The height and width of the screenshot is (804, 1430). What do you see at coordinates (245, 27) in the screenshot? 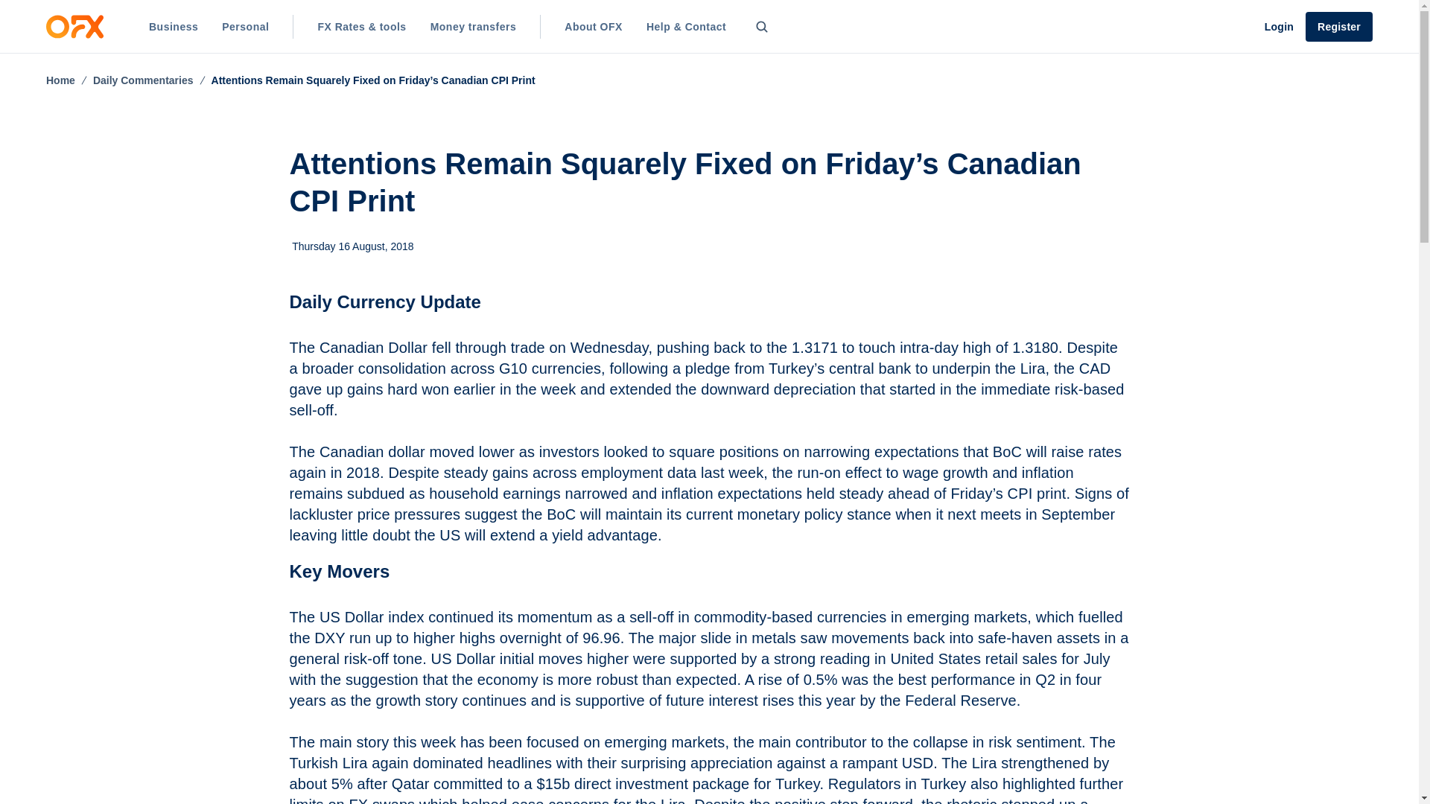
I see `Personal` at bounding box center [245, 27].